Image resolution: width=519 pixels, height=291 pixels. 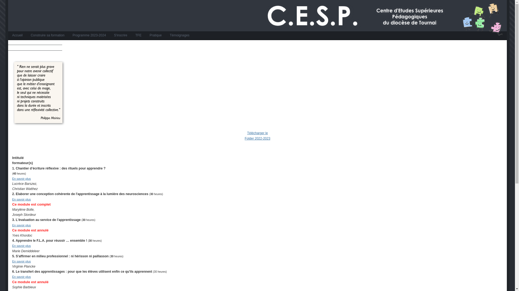 What do you see at coordinates (22, 199) in the screenshot?
I see `En savoir plus` at bounding box center [22, 199].